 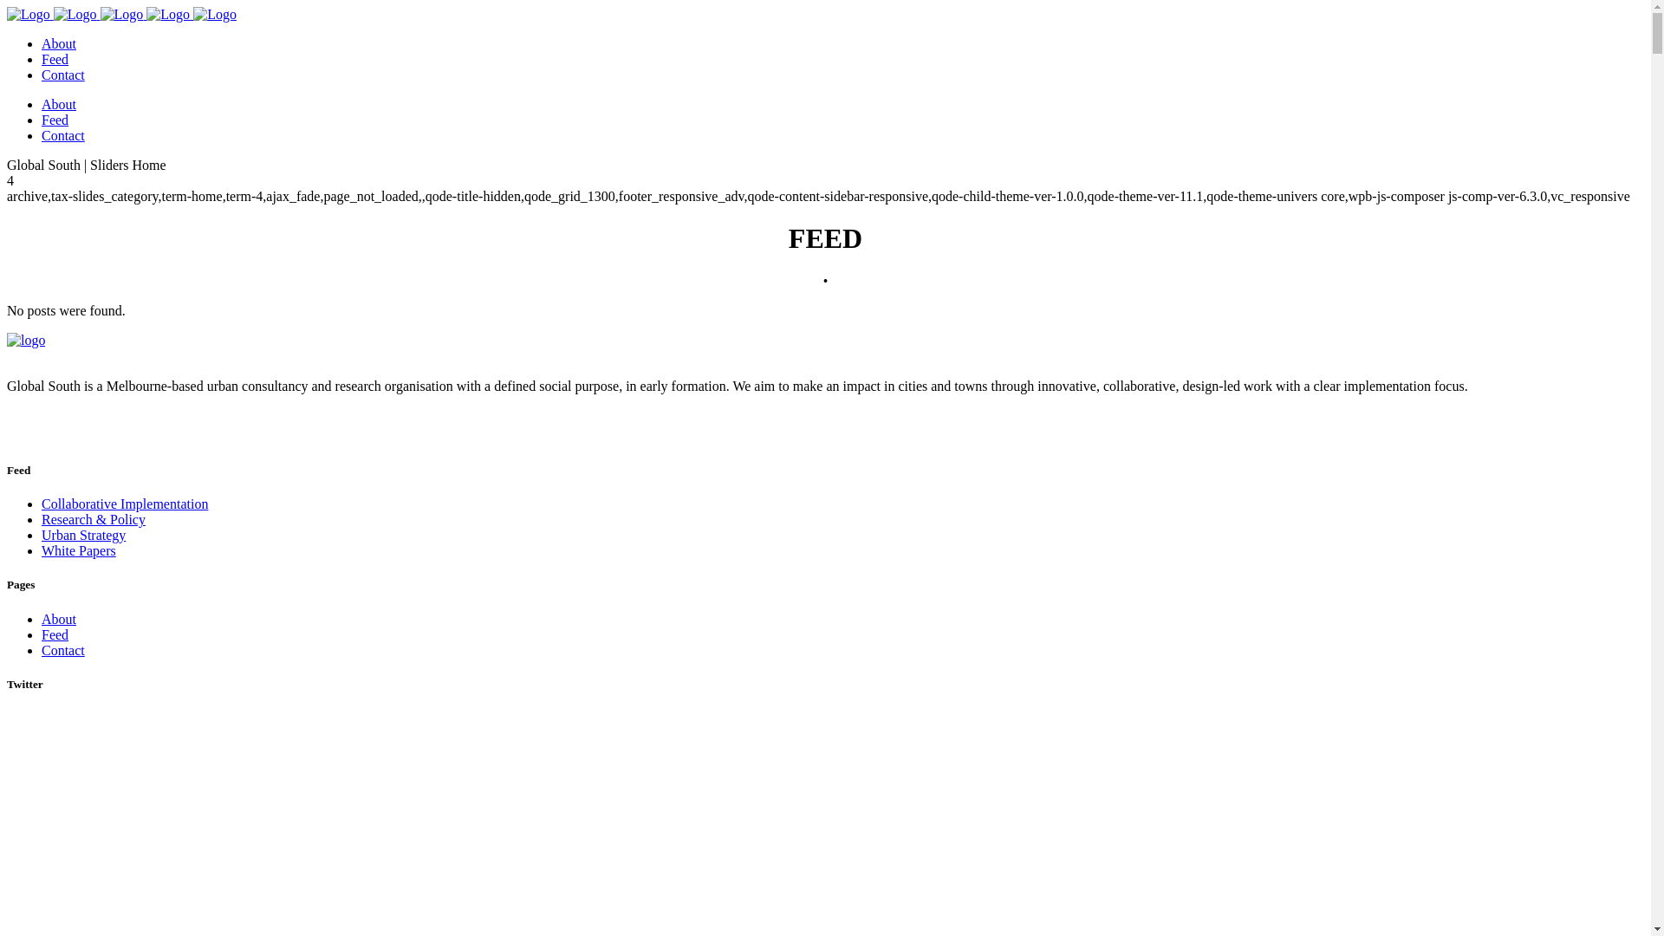 What do you see at coordinates (63, 135) in the screenshot?
I see `Contact` at bounding box center [63, 135].